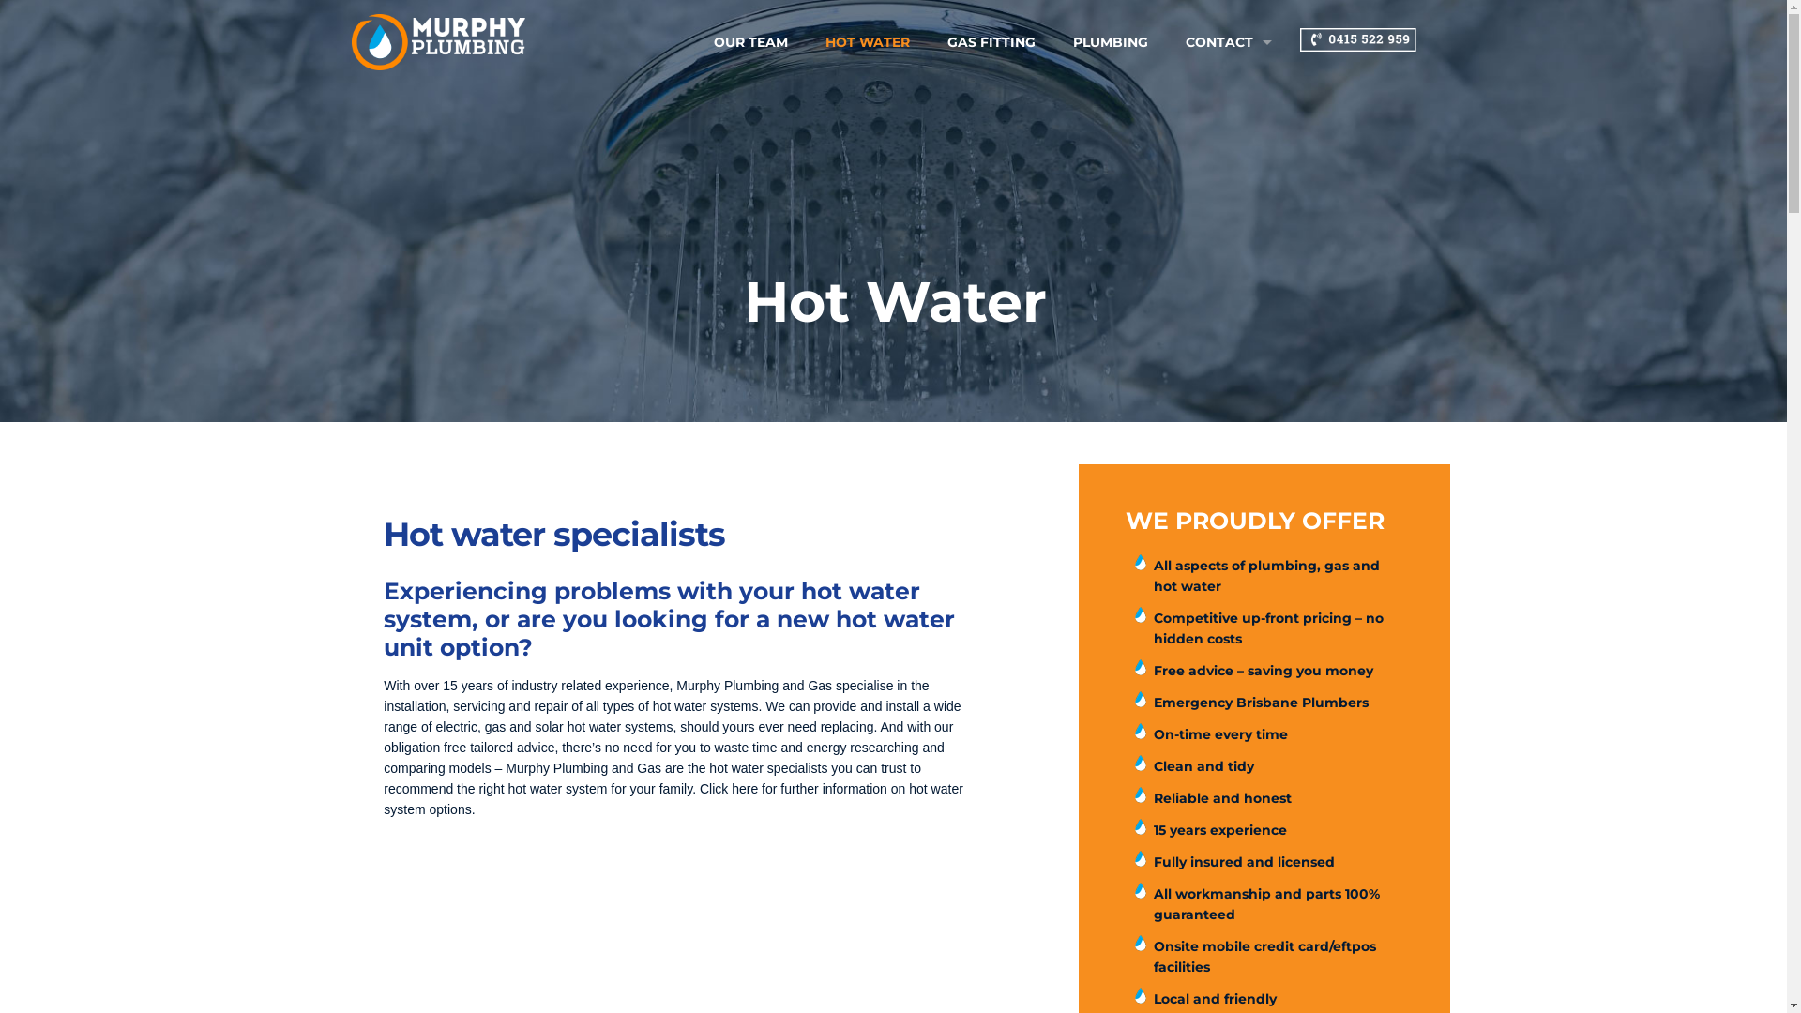 This screenshot has width=1801, height=1013. Describe the element at coordinates (750, 42) in the screenshot. I see `OUR TEAM` at that location.